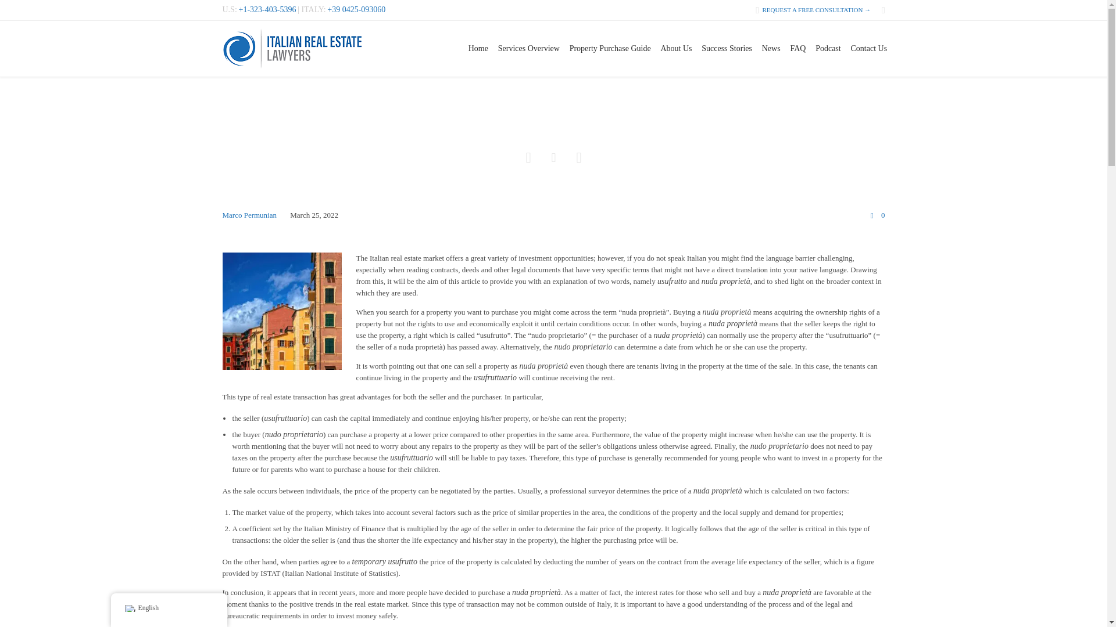 The image size is (1116, 627). Describe the element at coordinates (249, 215) in the screenshot. I see `Marco Permunian` at that location.